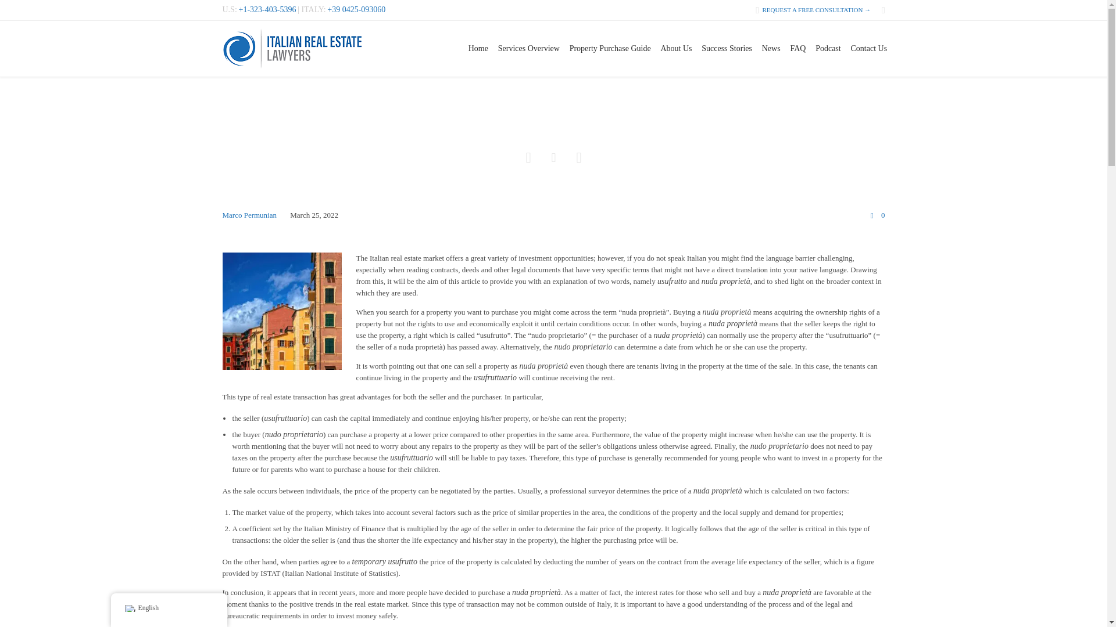 The image size is (1116, 627). Describe the element at coordinates (249, 215) in the screenshot. I see `Marco Permunian` at that location.